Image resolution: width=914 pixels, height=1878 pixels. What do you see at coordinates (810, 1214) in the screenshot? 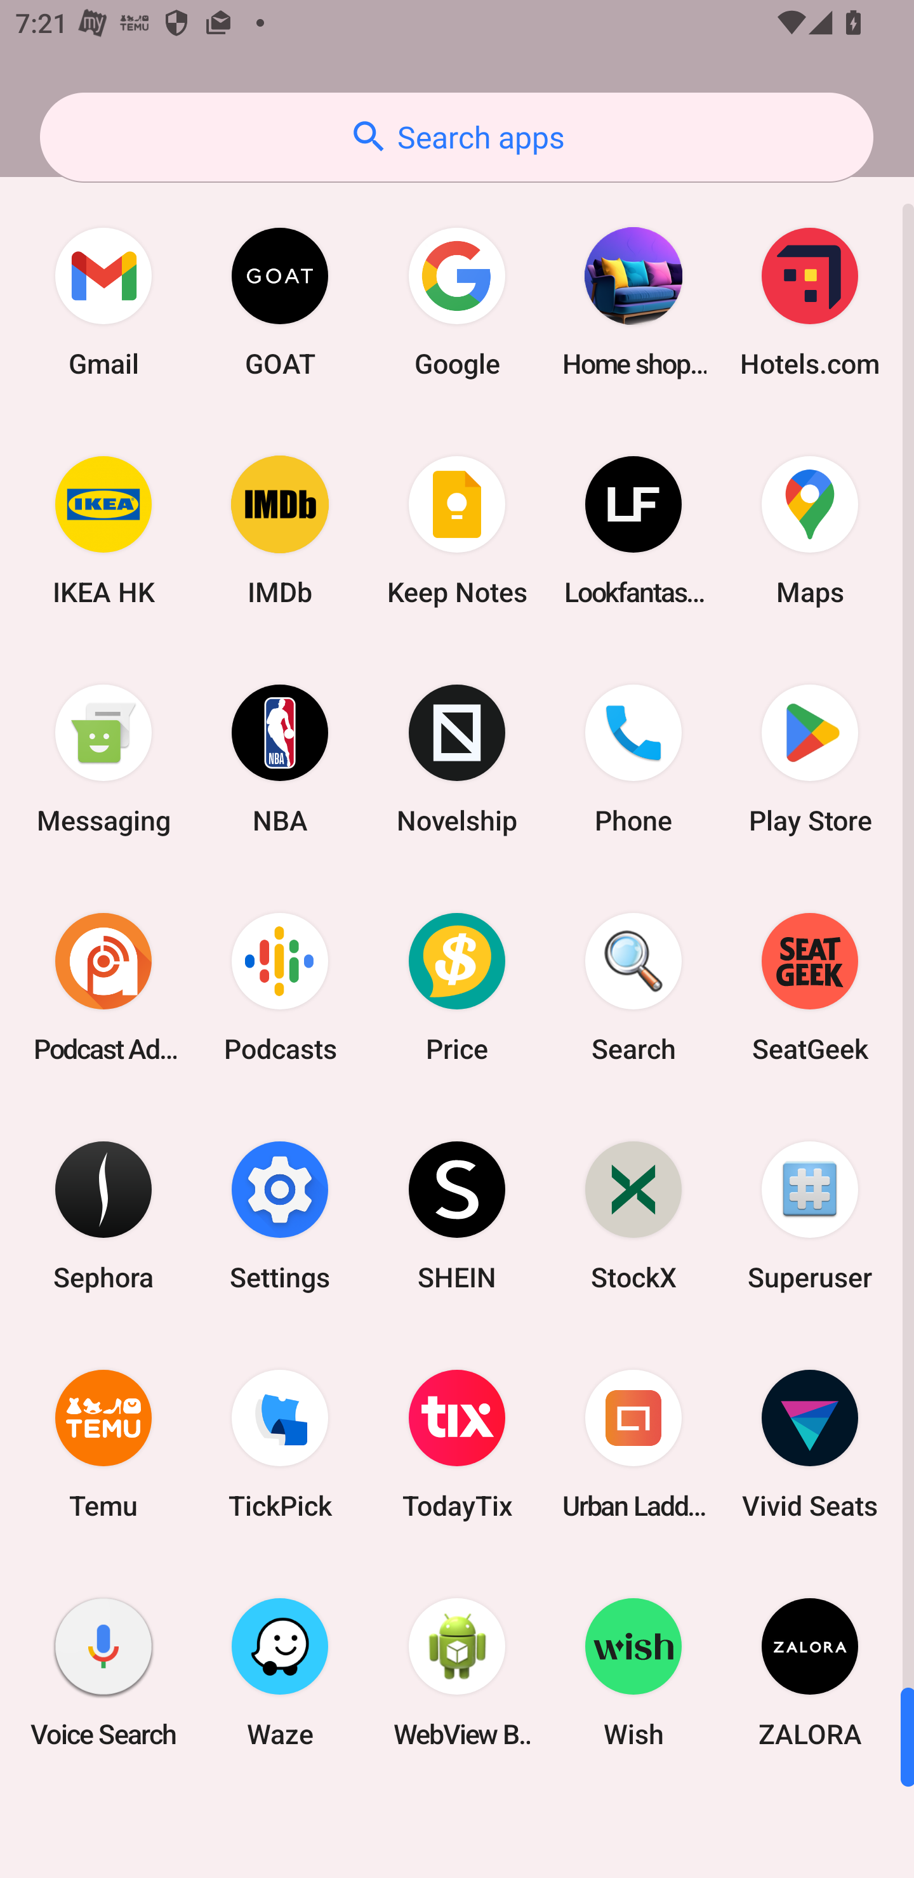
I see `Superuser` at bounding box center [810, 1214].